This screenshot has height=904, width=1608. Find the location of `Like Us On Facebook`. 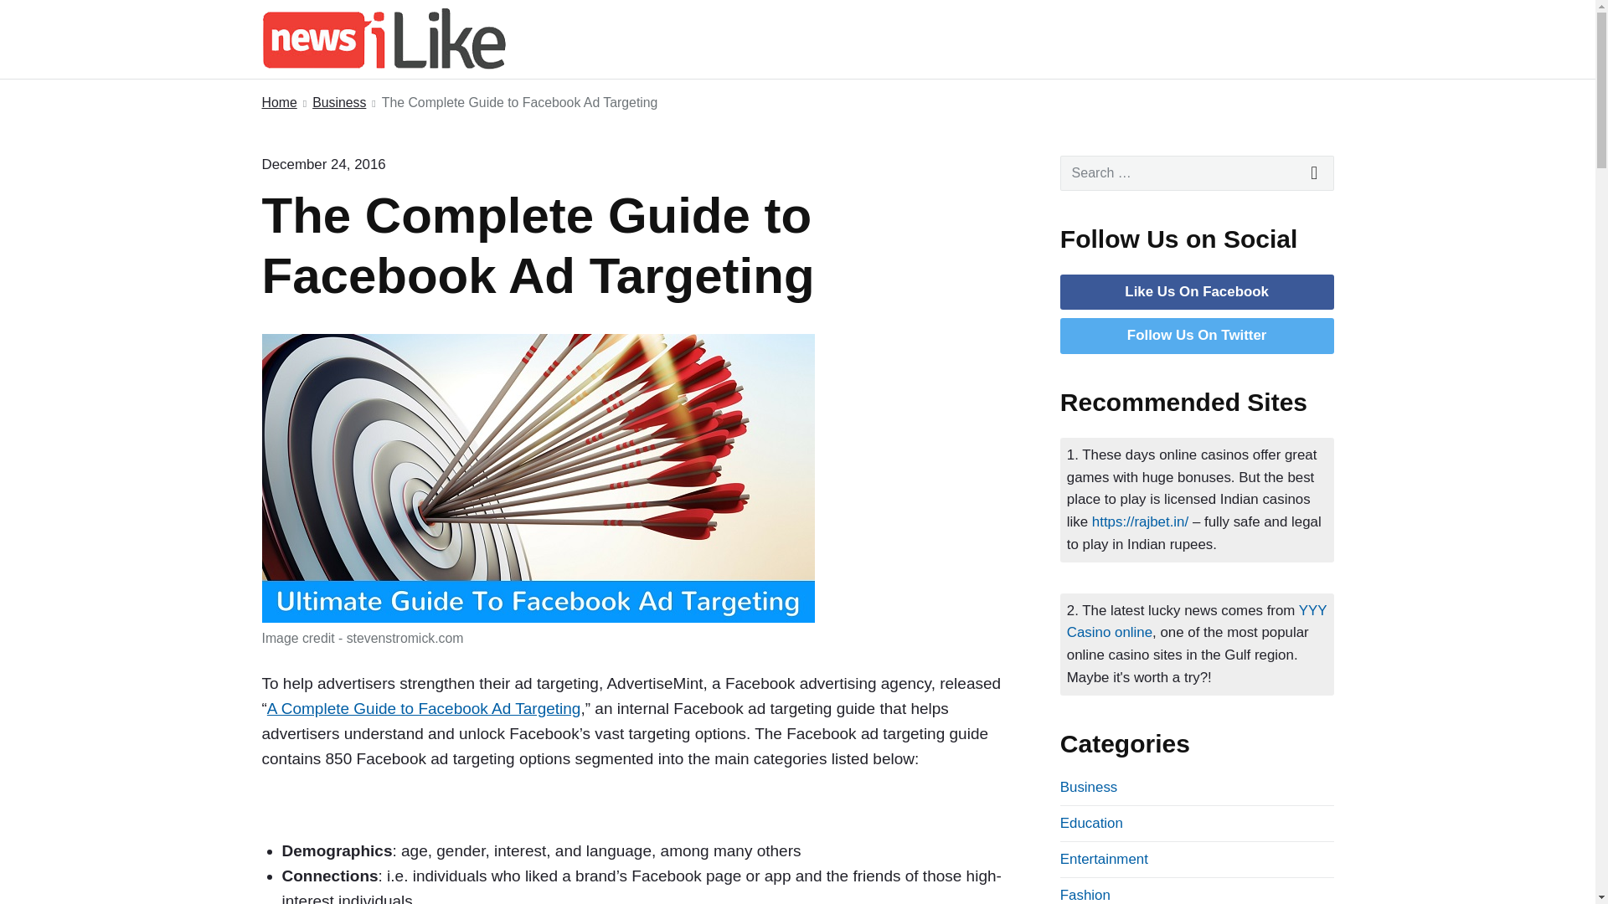

Like Us On Facebook is located at coordinates (1196, 291).